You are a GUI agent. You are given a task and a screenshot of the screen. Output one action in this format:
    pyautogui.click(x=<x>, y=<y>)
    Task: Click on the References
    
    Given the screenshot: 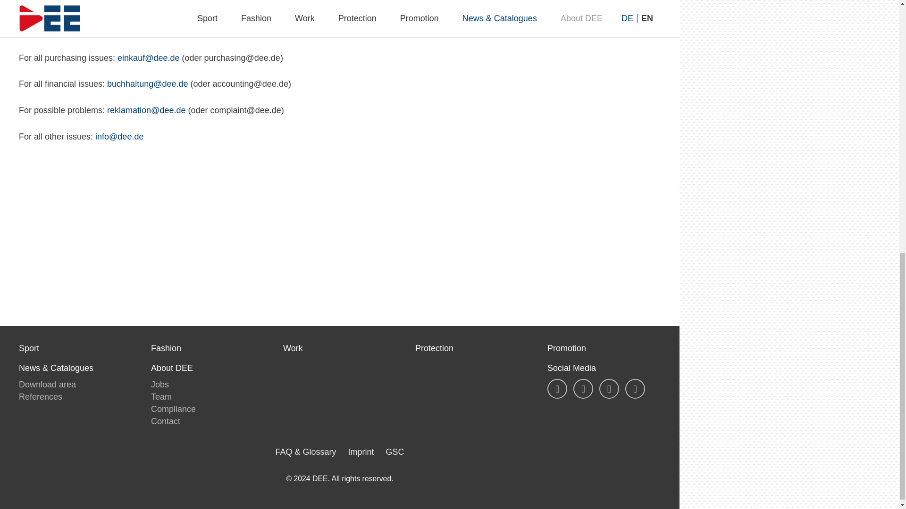 What is the action you would take?
    pyautogui.click(x=41, y=397)
    